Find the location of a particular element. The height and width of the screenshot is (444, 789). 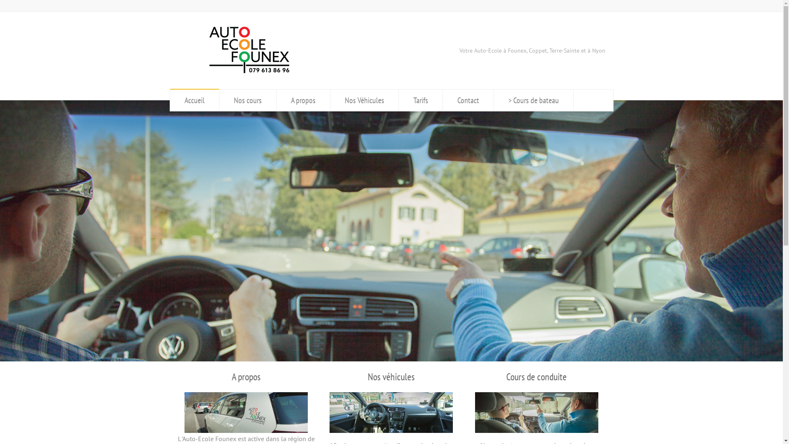

A propos is located at coordinates (246, 377).